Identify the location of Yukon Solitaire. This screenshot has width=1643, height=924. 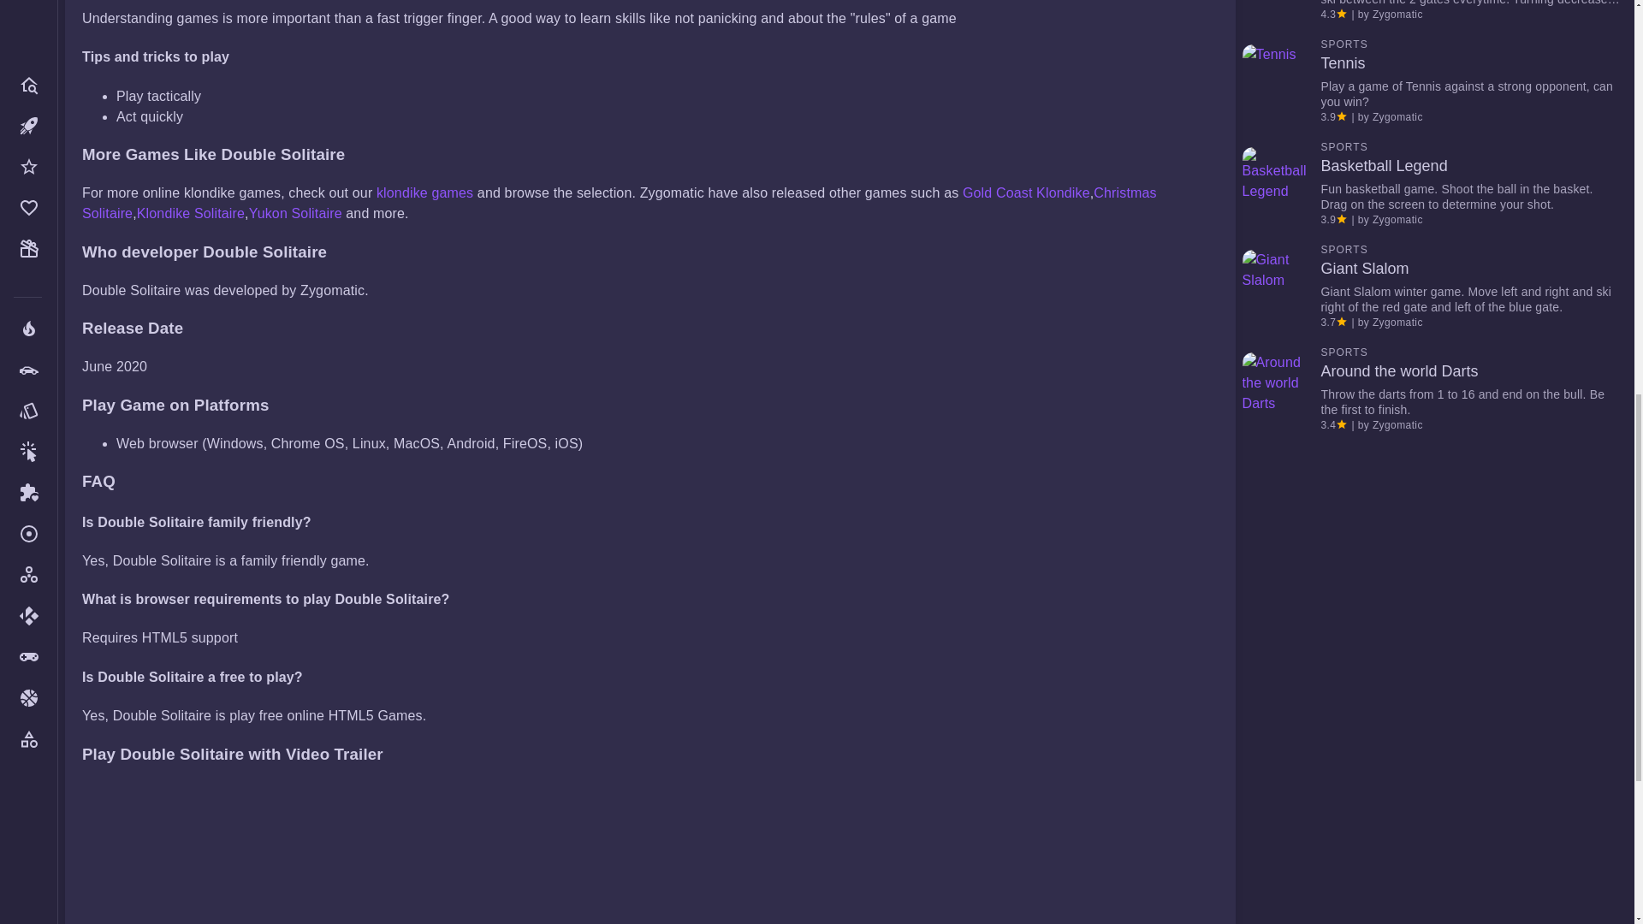
(295, 213).